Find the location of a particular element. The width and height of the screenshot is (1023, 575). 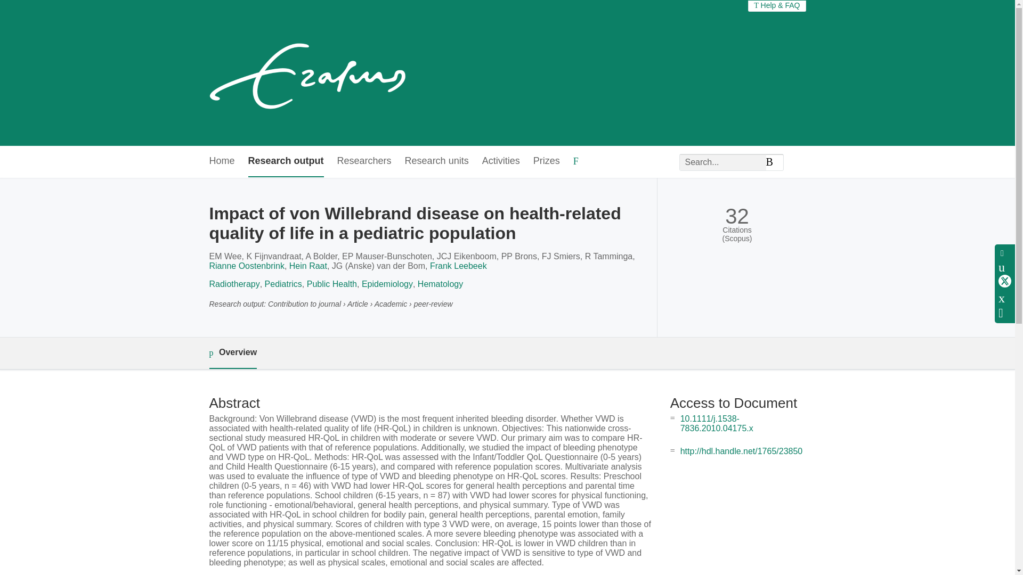

Research units is located at coordinates (437, 161).